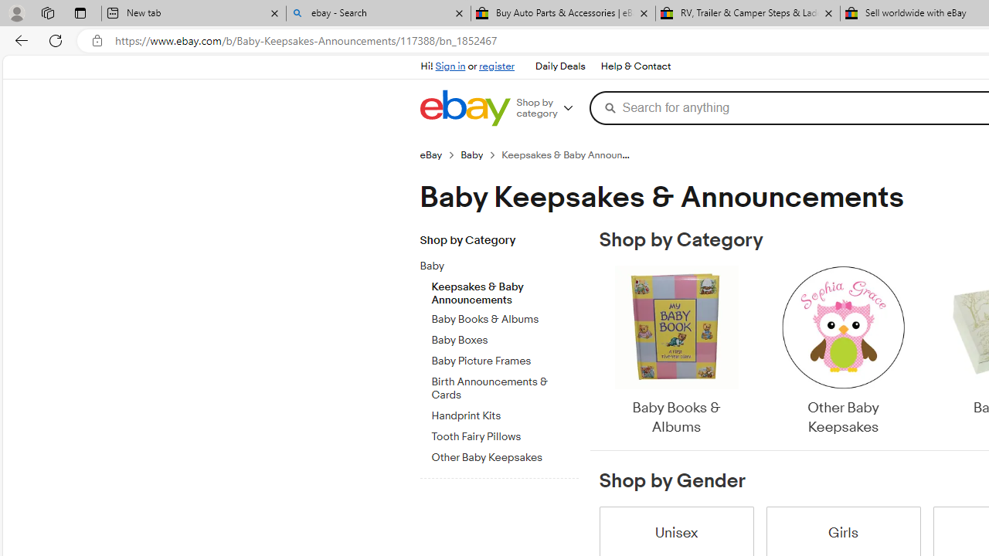  I want to click on Baby Books & Albums, so click(675, 352).